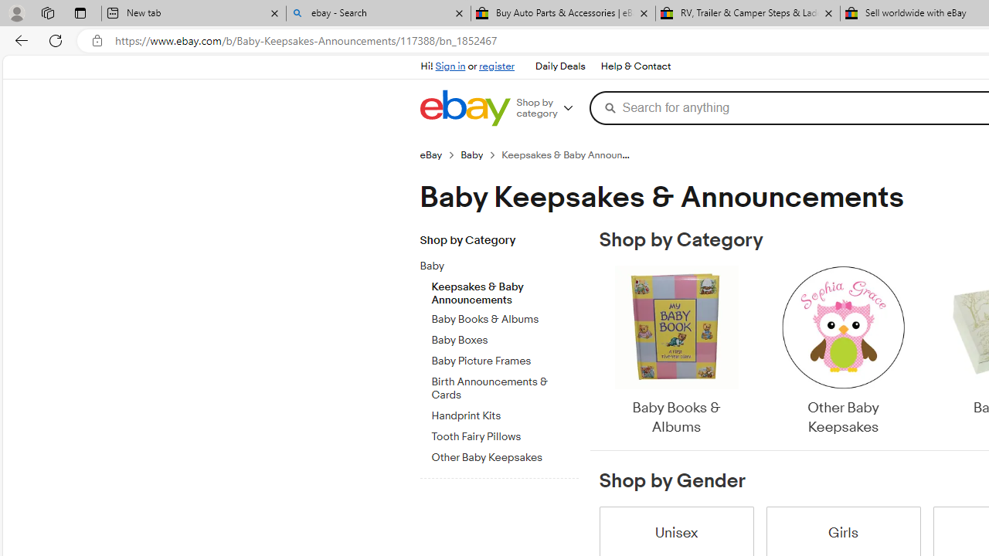  I want to click on Baby Books & Albums, so click(675, 352).